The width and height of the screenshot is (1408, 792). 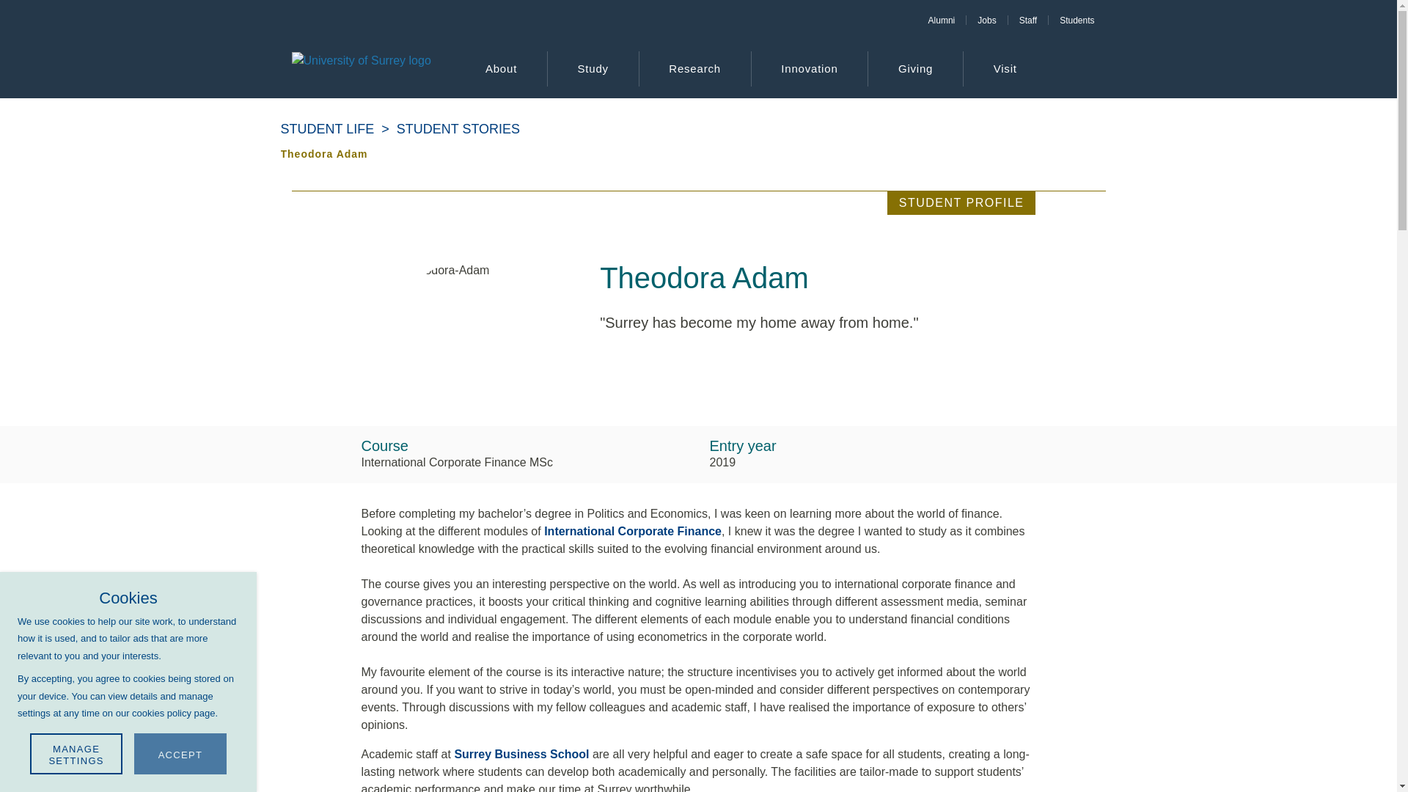 What do you see at coordinates (76, 754) in the screenshot?
I see `MANAGE SETTINGS` at bounding box center [76, 754].